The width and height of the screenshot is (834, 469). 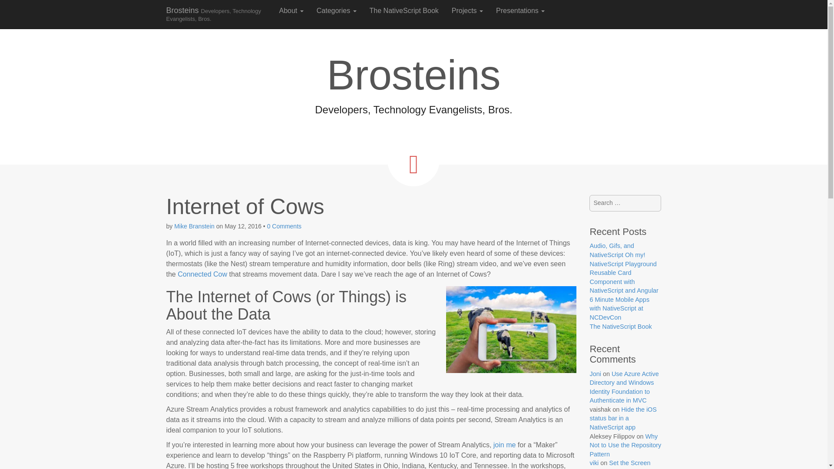 What do you see at coordinates (284, 226) in the screenshot?
I see `0 Comments` at bounding box center [284, 226].